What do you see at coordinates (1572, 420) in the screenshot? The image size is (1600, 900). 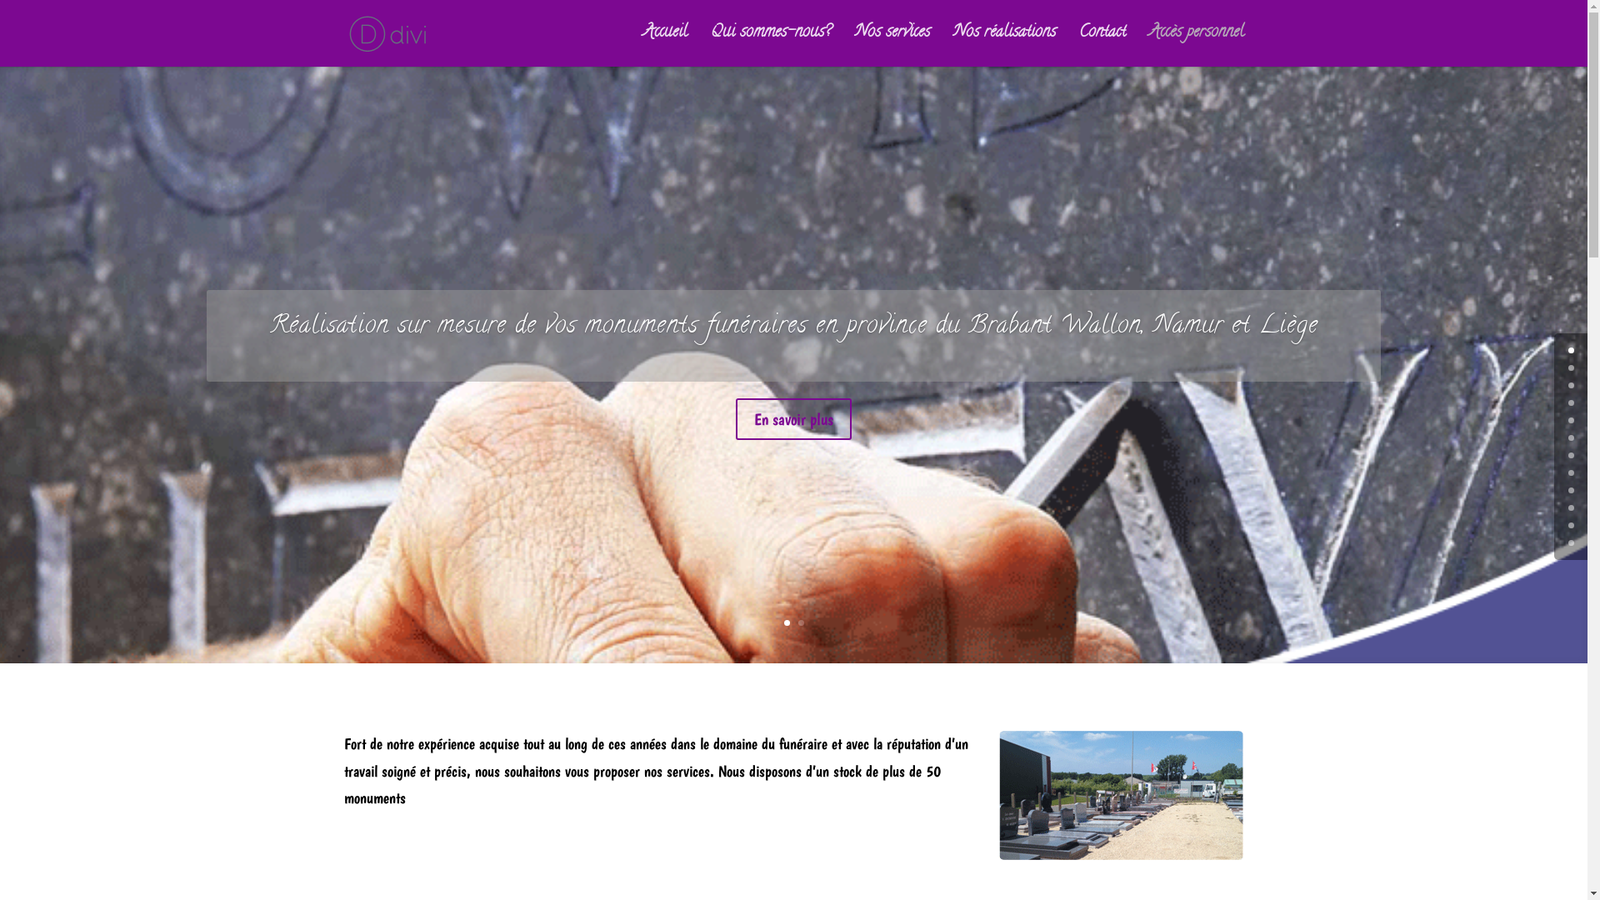 I see `4` at bounding box center [1572, 420].